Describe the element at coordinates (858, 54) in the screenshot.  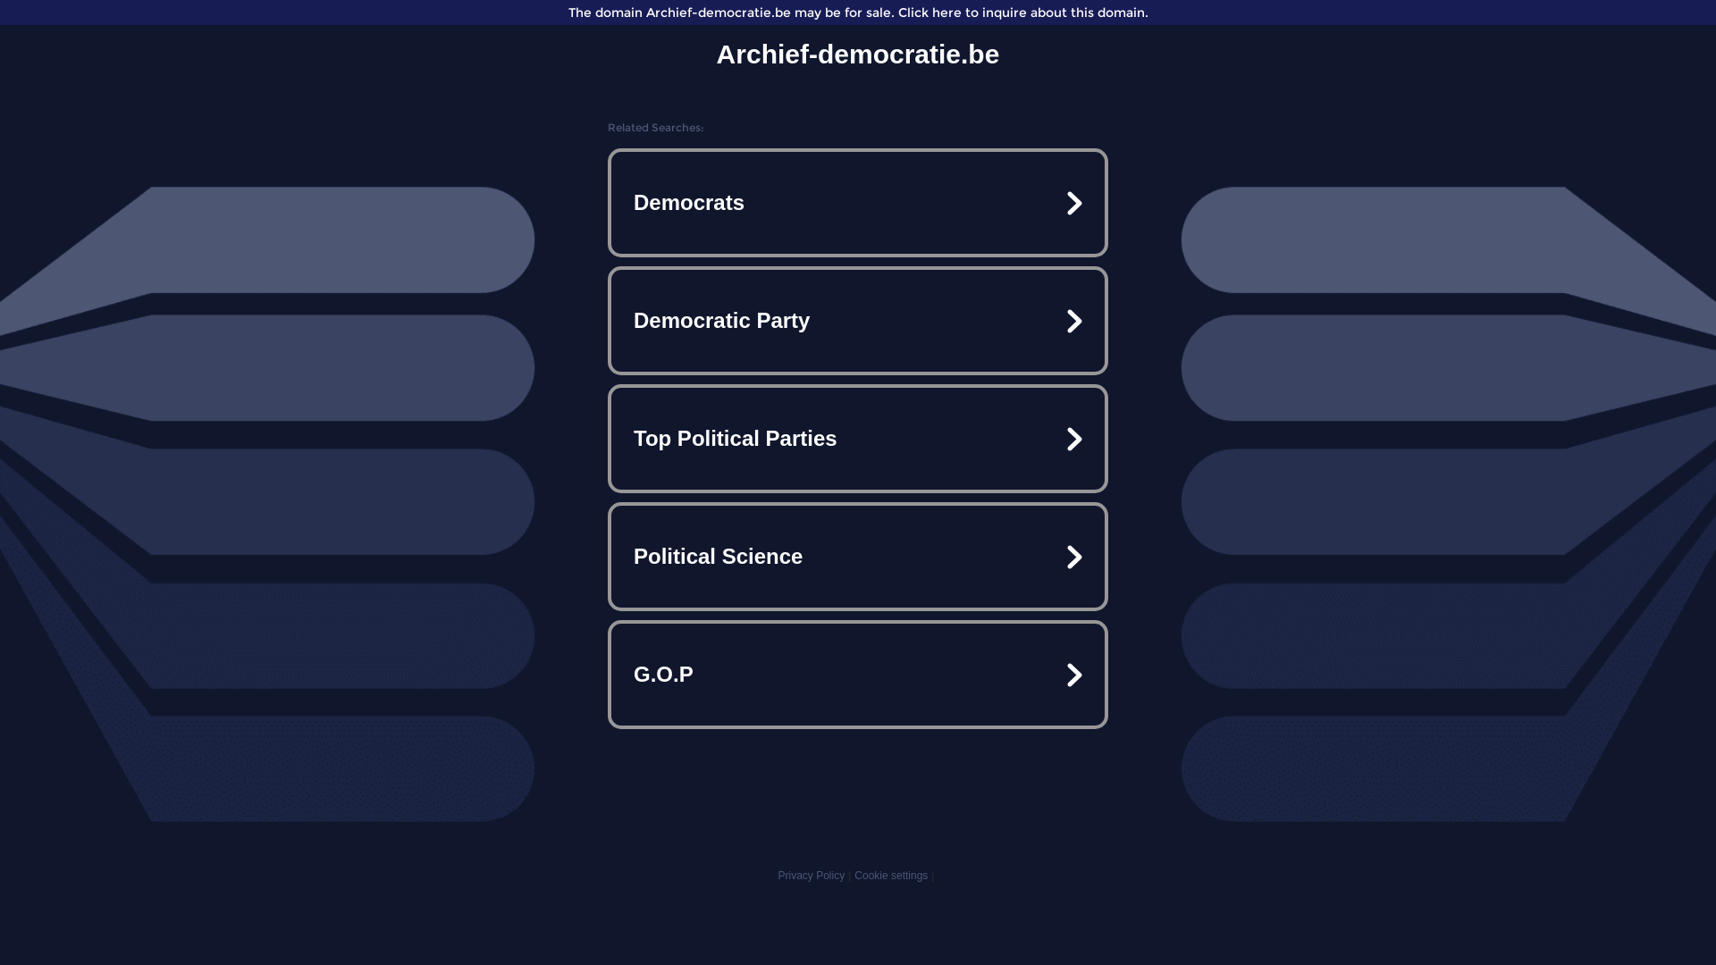
I see `Archief-democratie.be` at that location.